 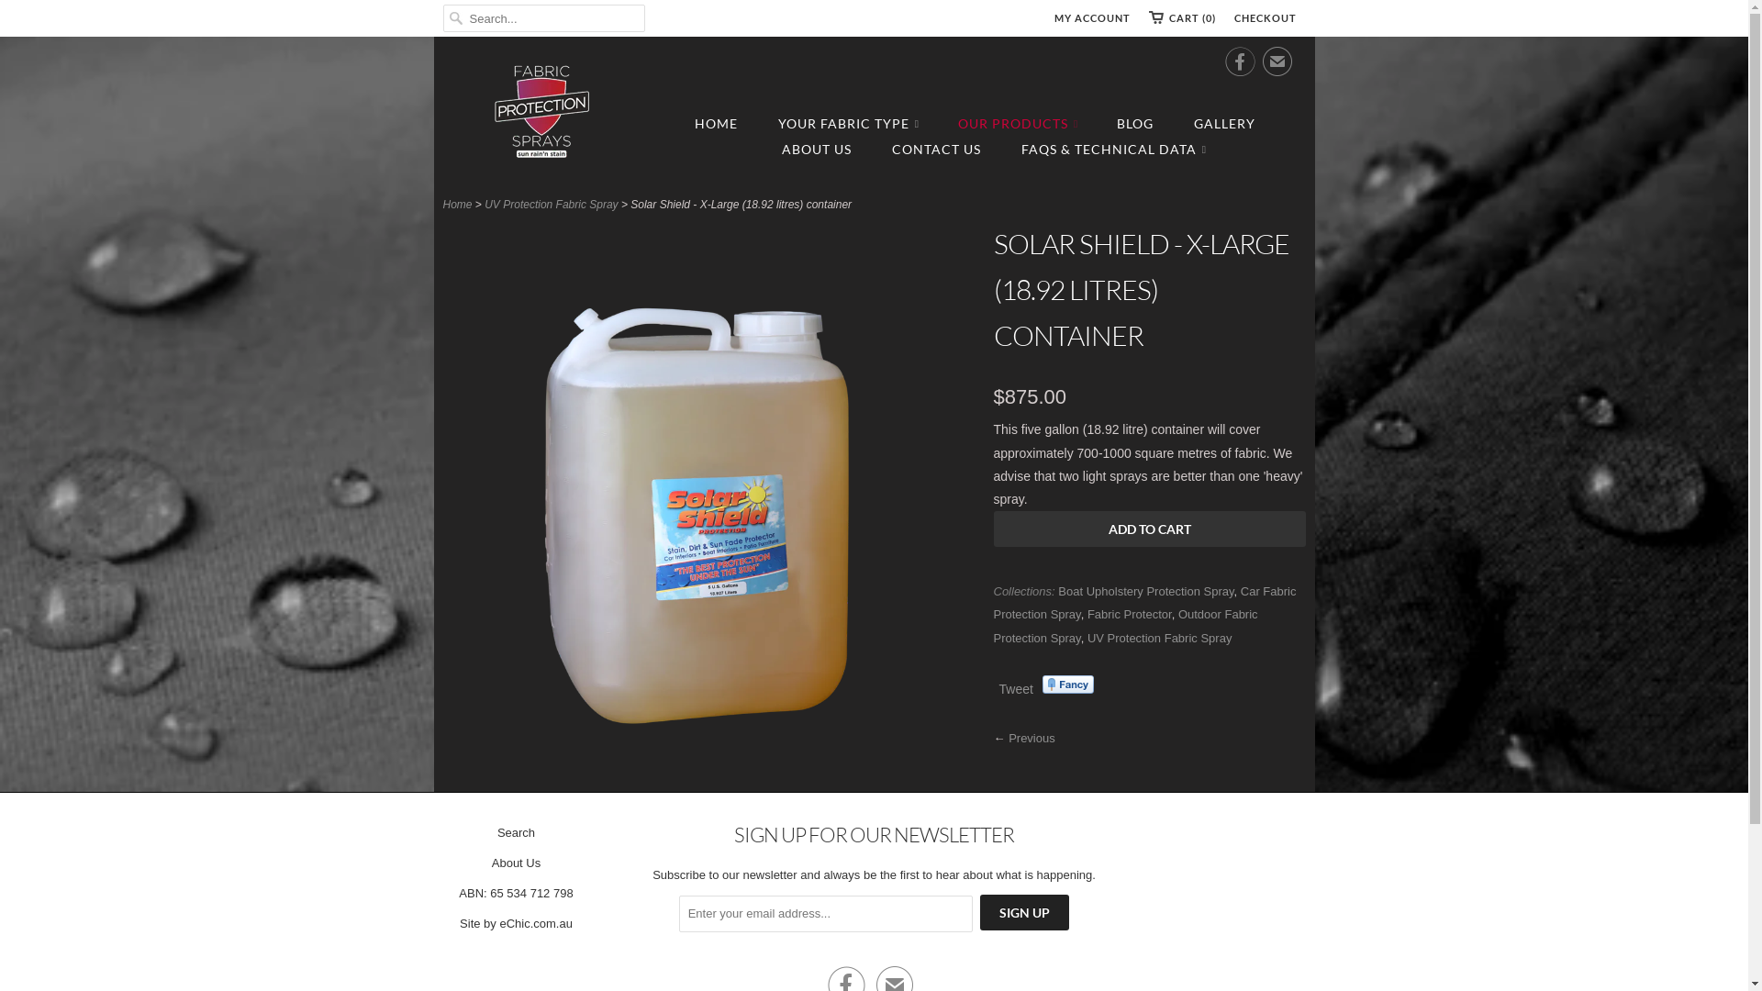 What do you see at coordinates (457, 205) in the screenshot?
I see `Home` at bounding box center [457, 205].